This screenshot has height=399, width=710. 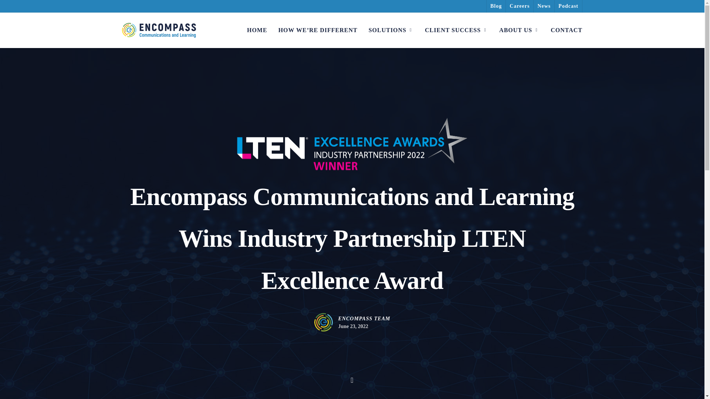 What do you see at coordinates (519, 30) in the screenshot?
I see `ABOUT US` at bounding box center [519, 30].